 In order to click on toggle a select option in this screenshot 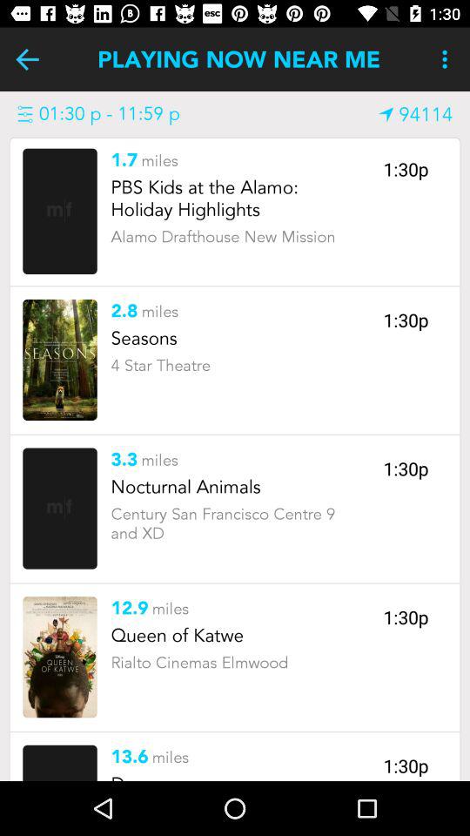, I will do `click(59, 360)`.